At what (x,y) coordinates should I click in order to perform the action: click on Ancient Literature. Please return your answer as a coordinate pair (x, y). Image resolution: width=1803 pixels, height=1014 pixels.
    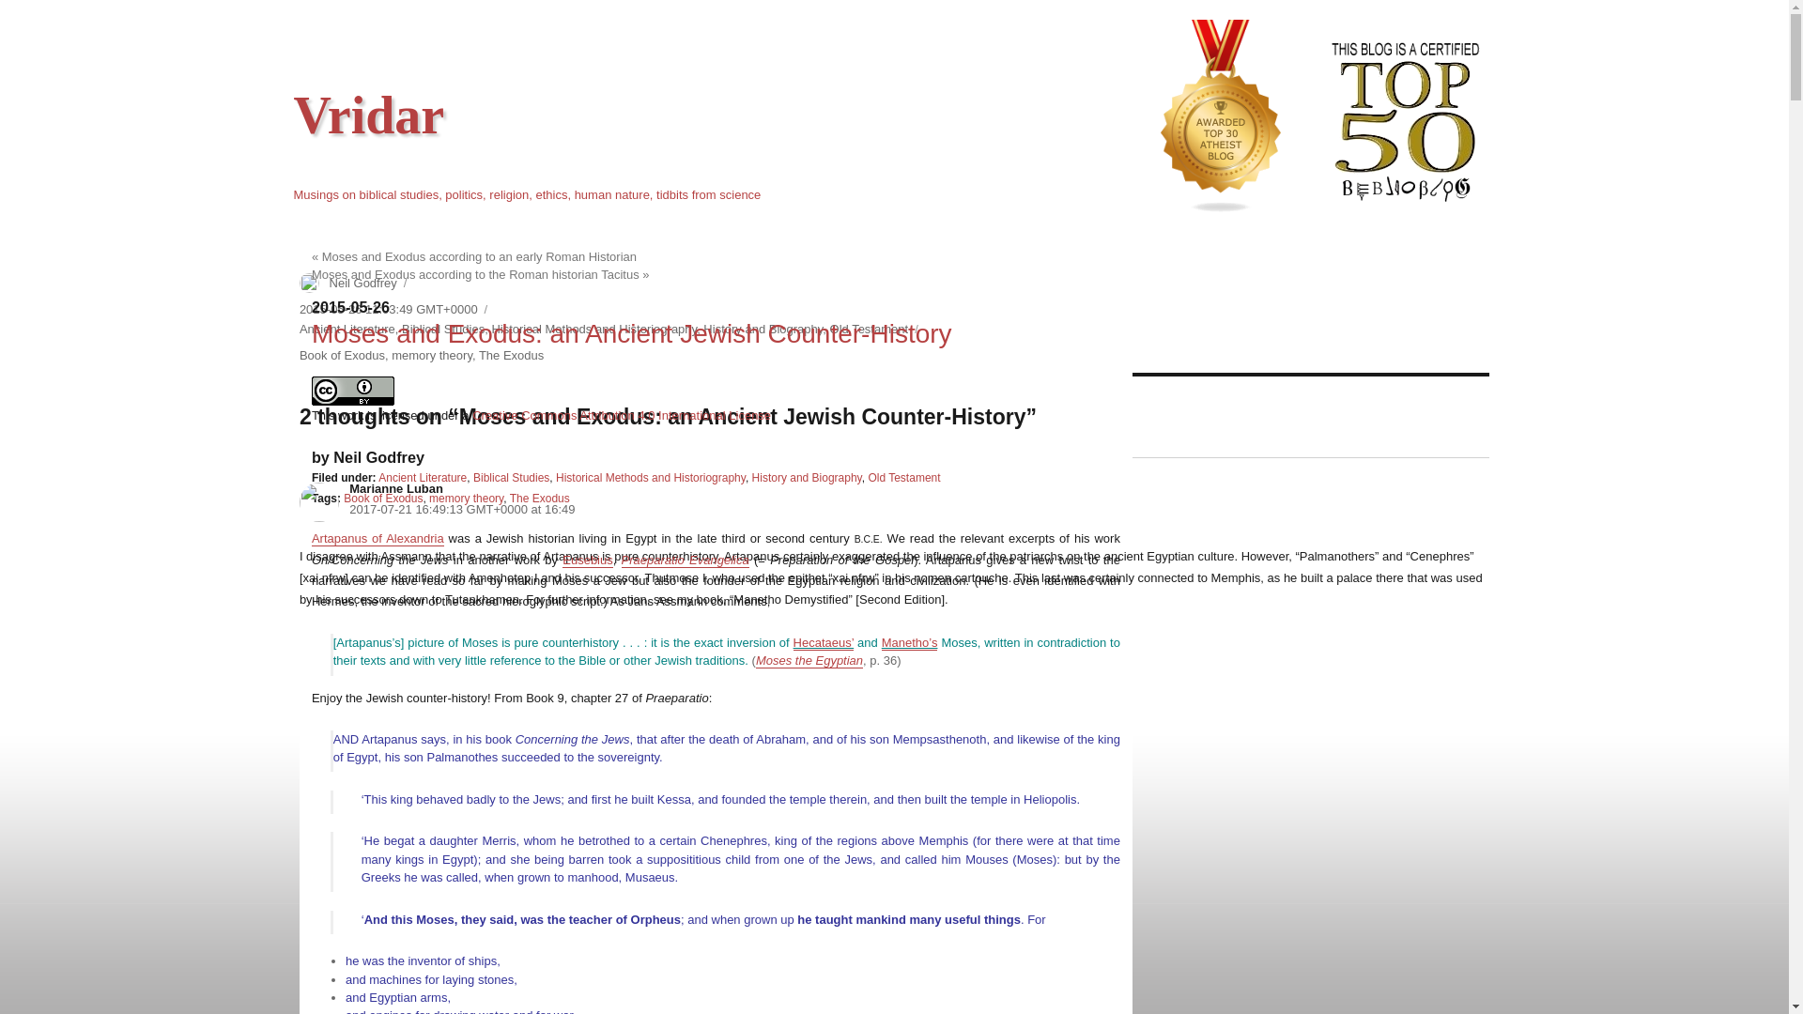
    Looking at the image, I should click on (347, 329).